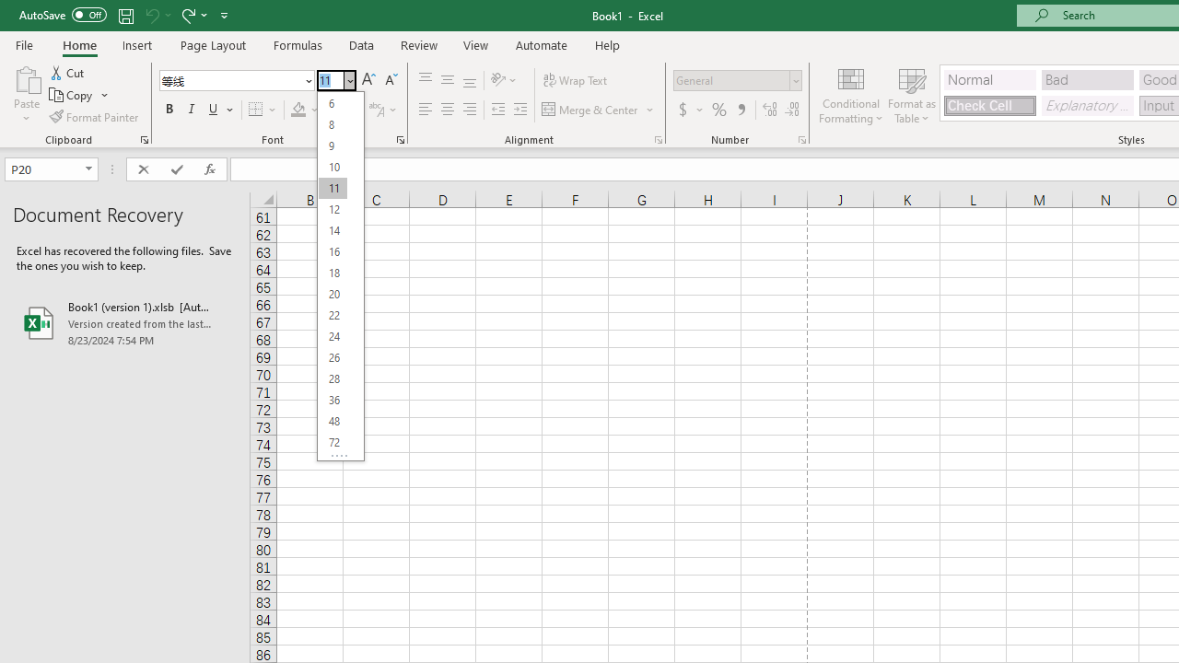 The height and width of the screenshot is (663, 1179). I want to click on Data, so click(361, 44).